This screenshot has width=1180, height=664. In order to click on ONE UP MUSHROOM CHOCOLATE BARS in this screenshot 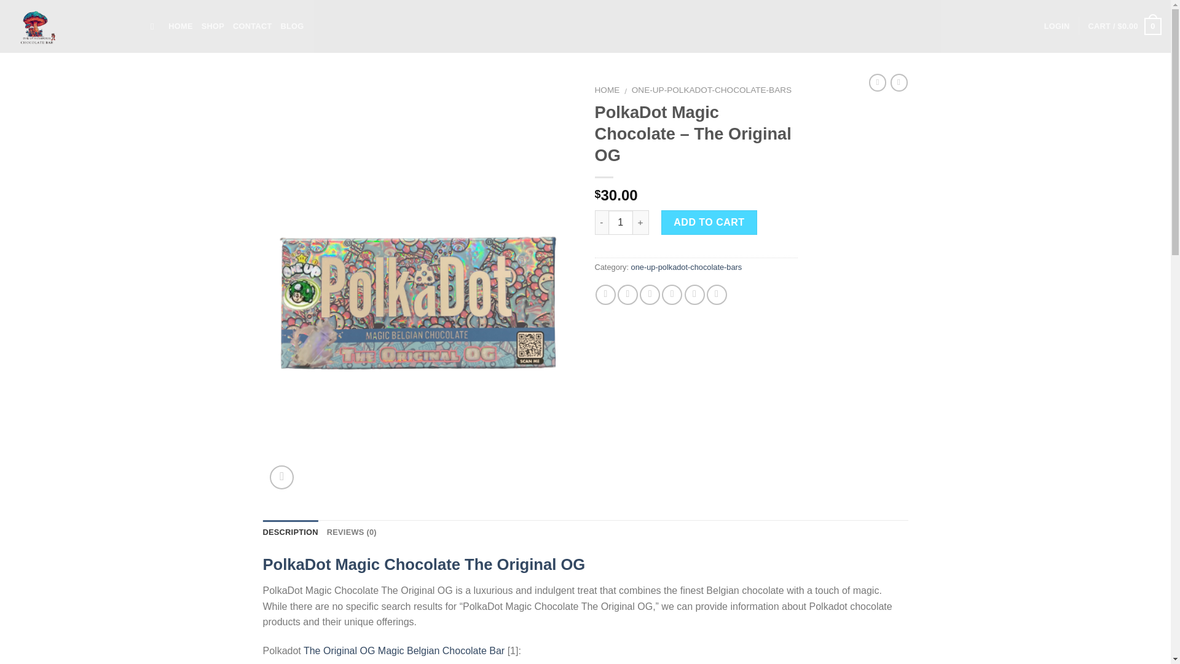, I will do `click(71, 26)`.